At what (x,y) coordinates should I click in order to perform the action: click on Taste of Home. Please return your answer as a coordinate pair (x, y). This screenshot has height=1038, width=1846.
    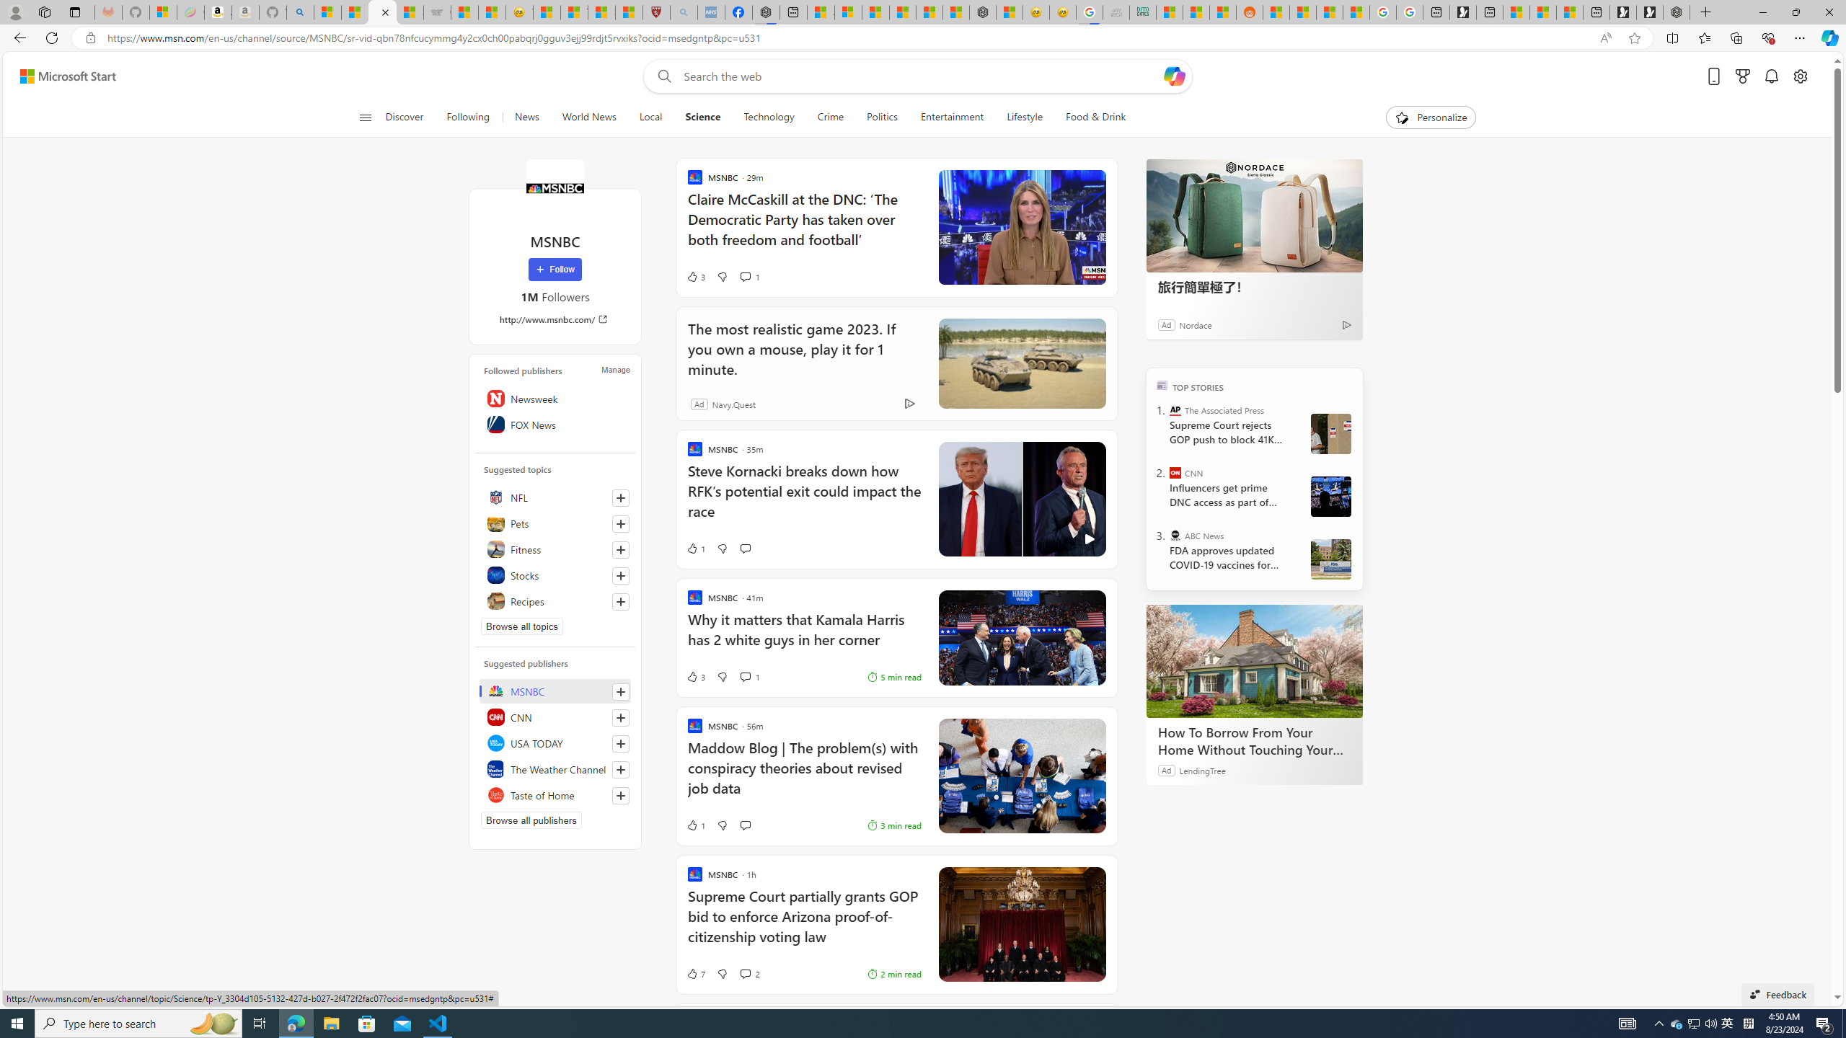
    Looking at the image, I should click on (555, 794).